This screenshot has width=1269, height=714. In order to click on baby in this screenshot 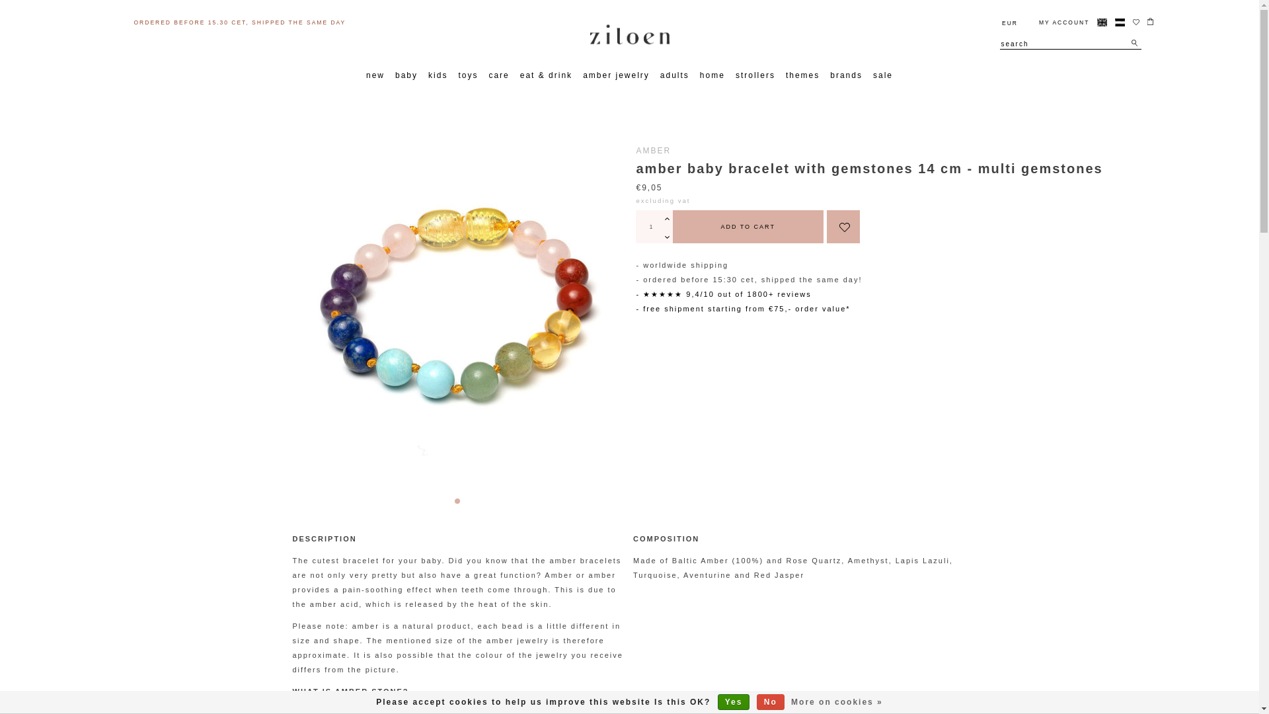, I will do `click(406, 75)`.